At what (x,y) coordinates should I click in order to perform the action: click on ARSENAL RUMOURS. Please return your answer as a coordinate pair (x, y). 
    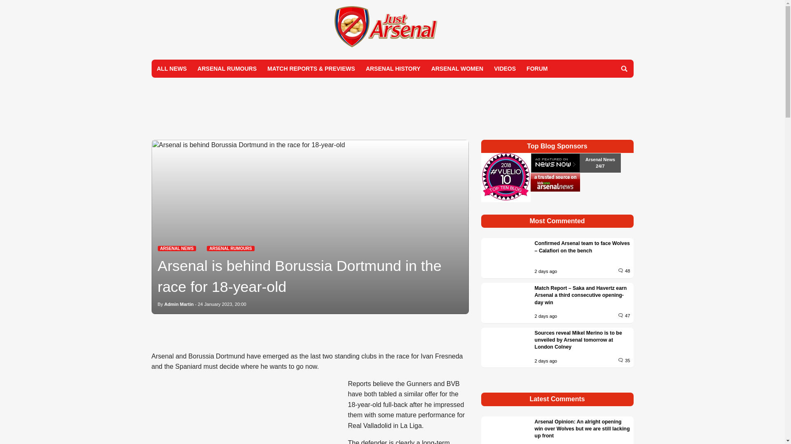
    Looking at the image, I should click on (227, 68).